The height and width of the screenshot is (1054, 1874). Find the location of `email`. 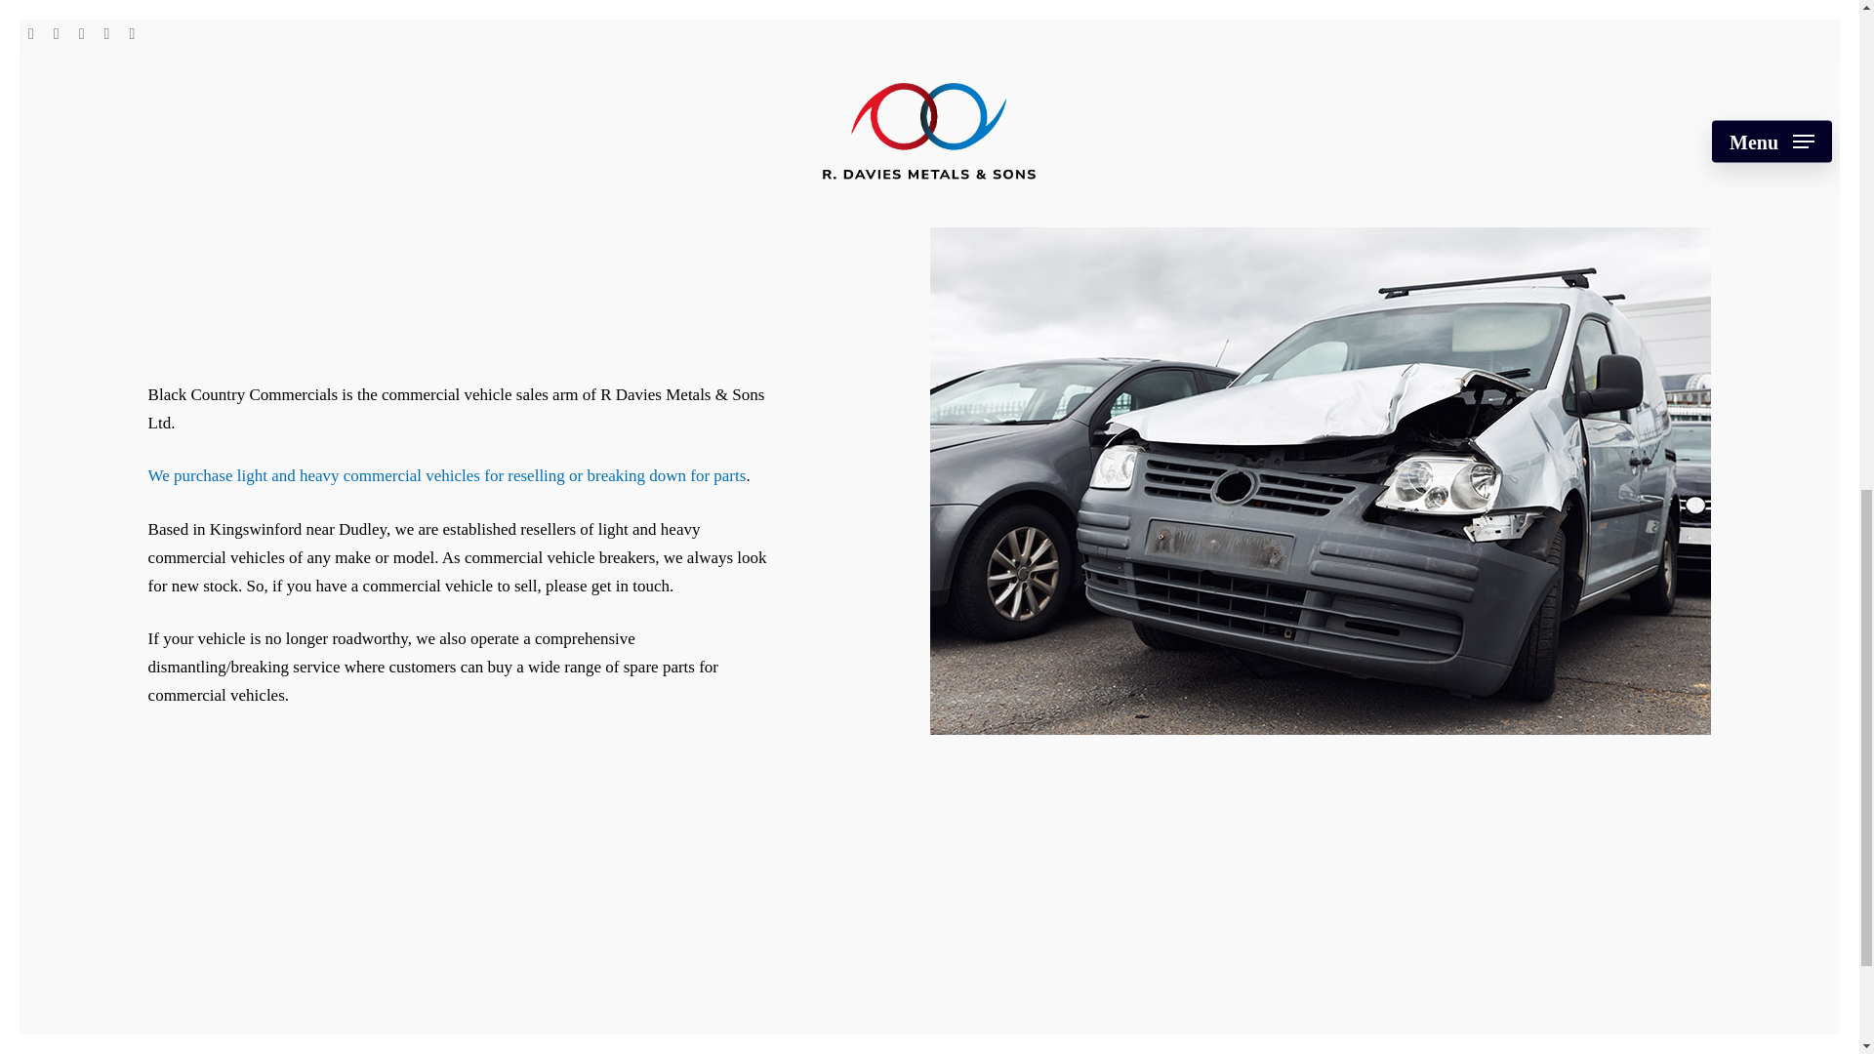

email is located at coordinates (998, 1052).